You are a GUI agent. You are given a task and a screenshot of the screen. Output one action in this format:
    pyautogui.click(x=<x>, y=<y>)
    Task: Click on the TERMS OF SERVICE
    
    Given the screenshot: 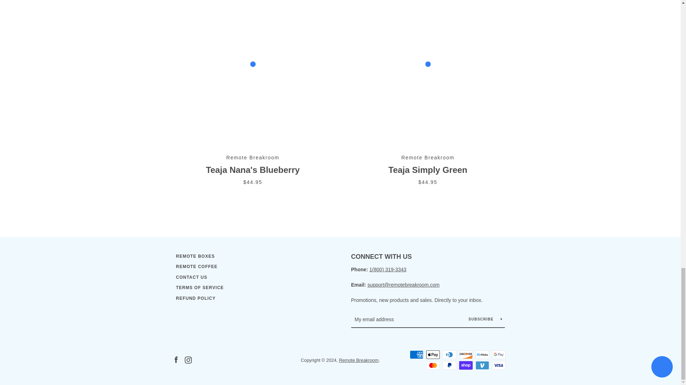 What is the action you would take?
    pyautogui.click(x=199, y=288)
    